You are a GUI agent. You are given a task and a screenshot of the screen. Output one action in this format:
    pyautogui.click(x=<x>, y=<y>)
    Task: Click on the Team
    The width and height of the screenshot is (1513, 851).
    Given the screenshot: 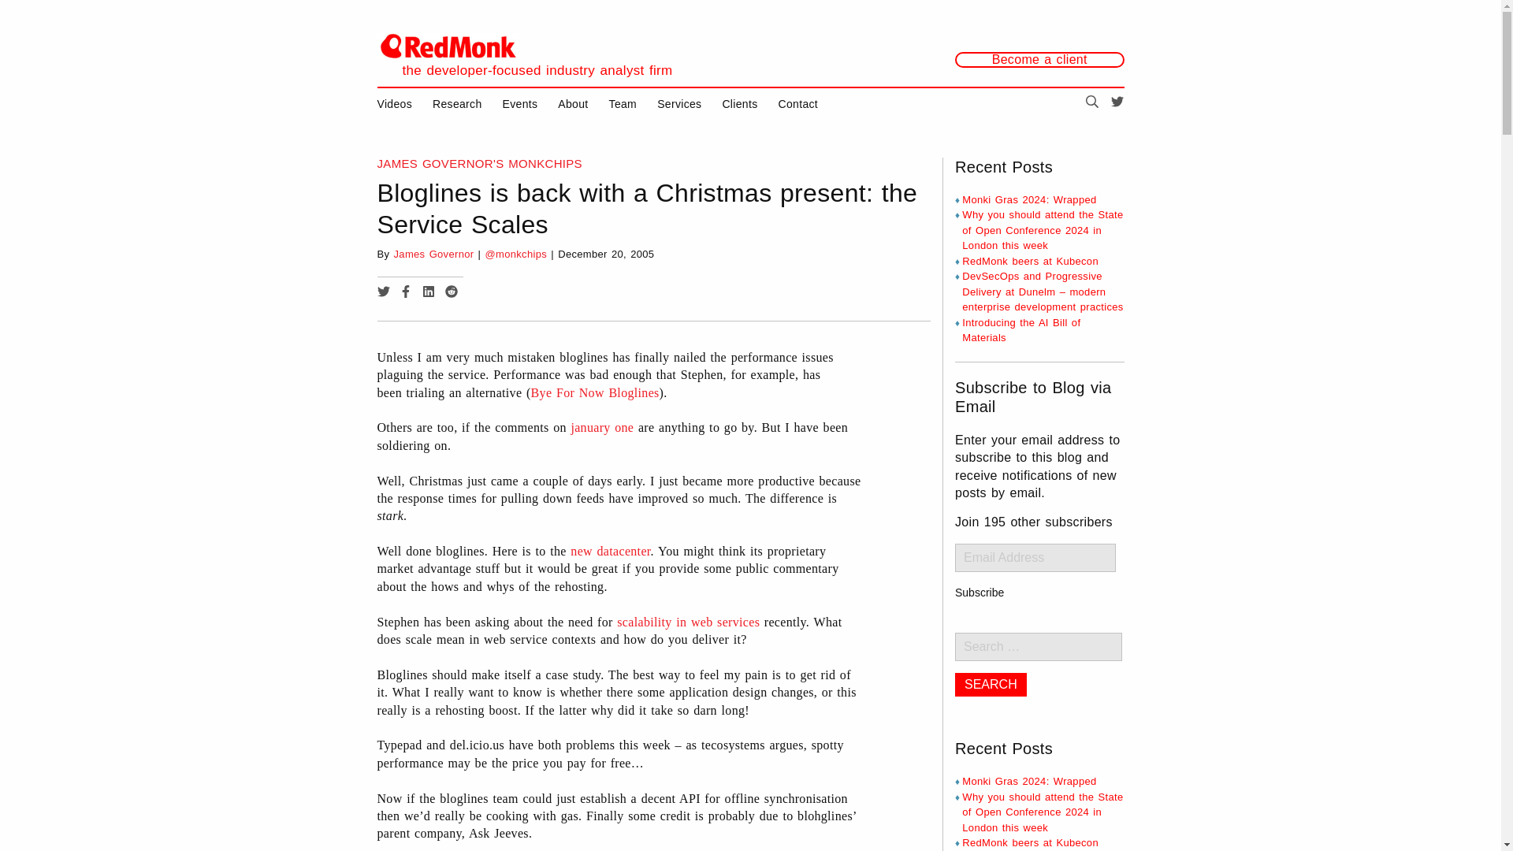 What is the action you would take?
    pyautogui.click(x=623, y=104)
    